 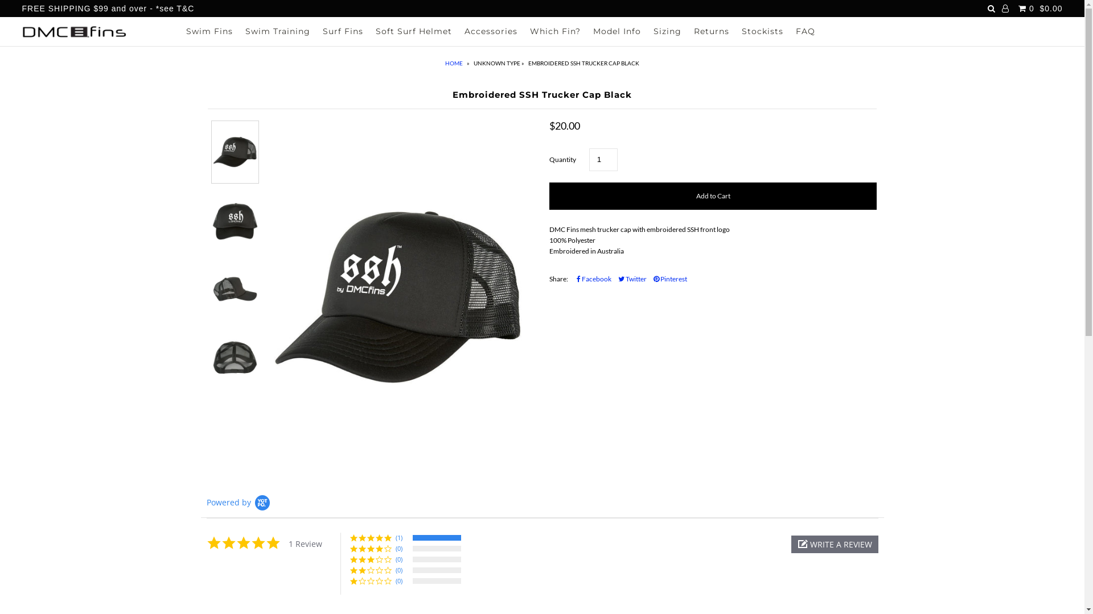 What do you see at coordinates (617, 31) in the screenshot?
I see `Model Info` at bounding box center [617, 31].